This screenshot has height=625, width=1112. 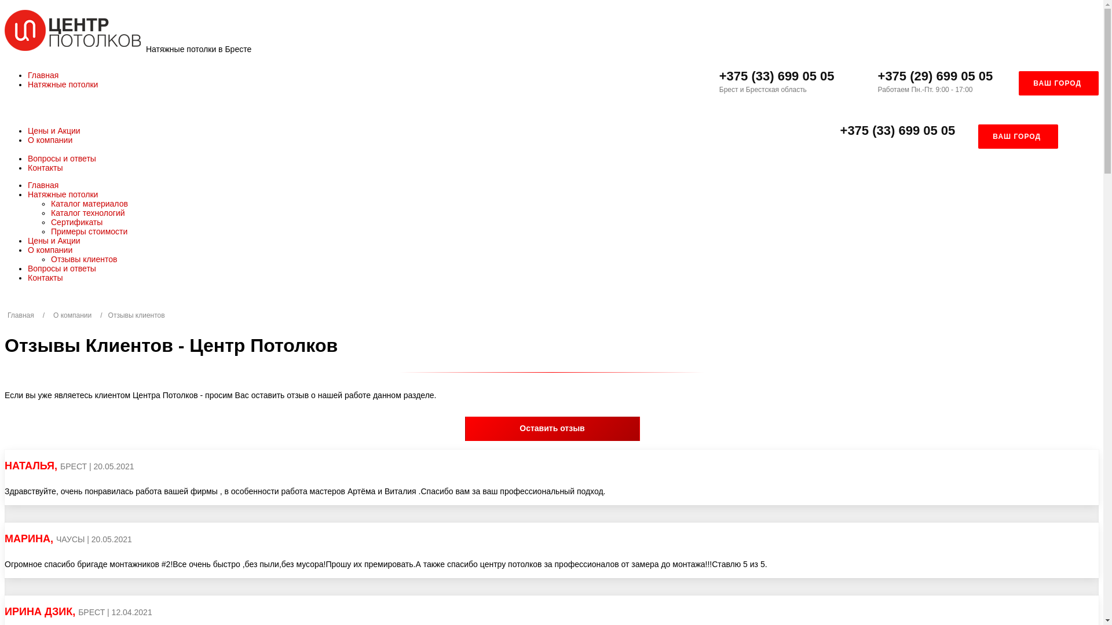 What do you see at coordinates (936, 76) in the screenshot?
I see `+375 (29) 699 05 05` at bounding box center [936, 76].